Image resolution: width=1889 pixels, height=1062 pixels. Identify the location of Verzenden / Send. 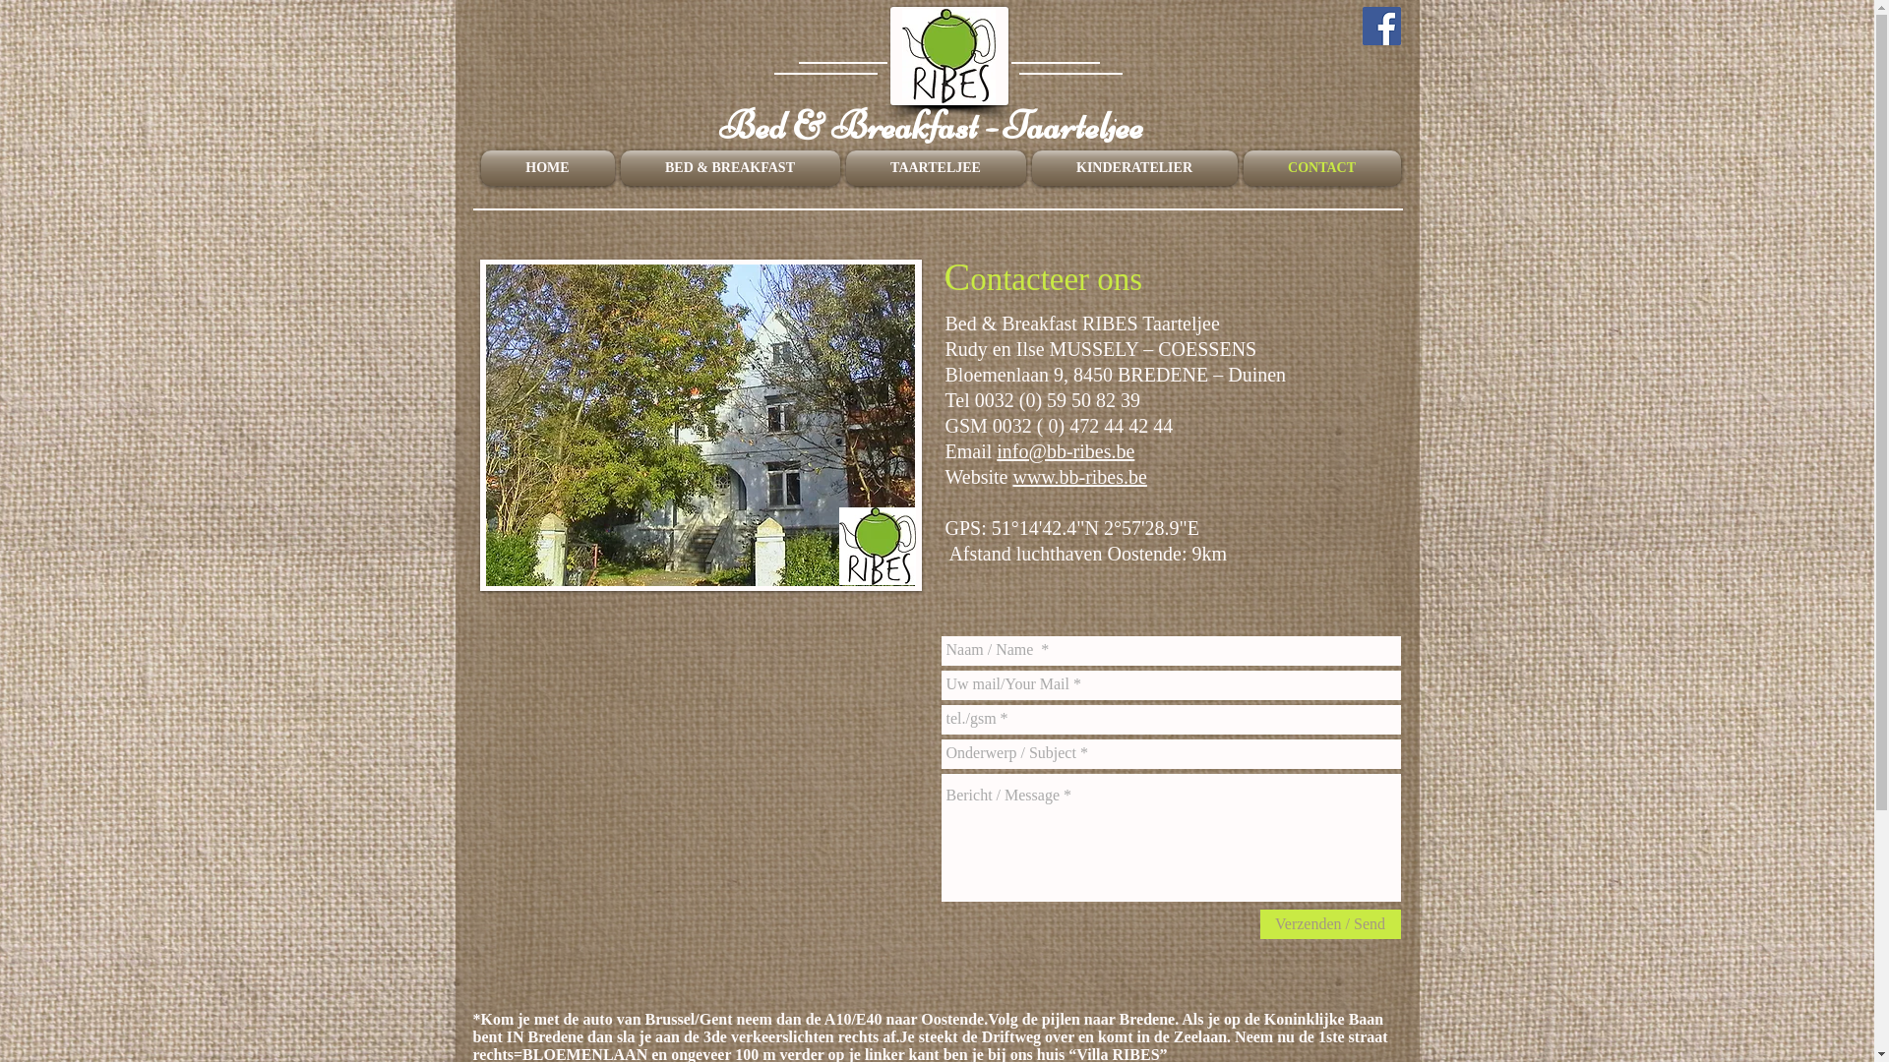
(1330, 924).